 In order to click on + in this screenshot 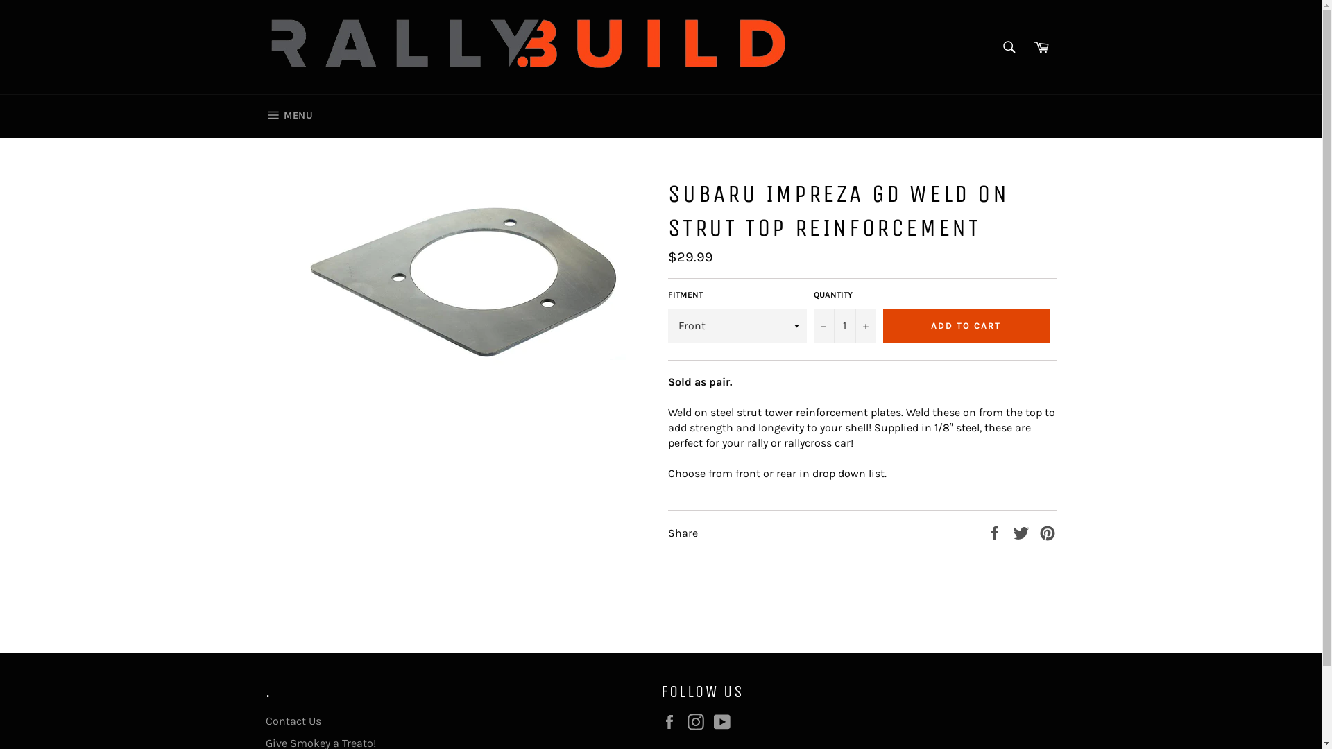, I will do `click(865, 326)`.